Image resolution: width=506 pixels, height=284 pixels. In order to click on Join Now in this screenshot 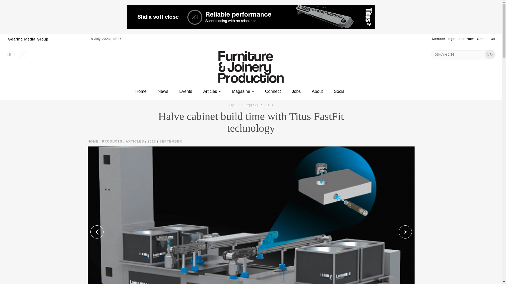, I will do `click(466, 39)`.